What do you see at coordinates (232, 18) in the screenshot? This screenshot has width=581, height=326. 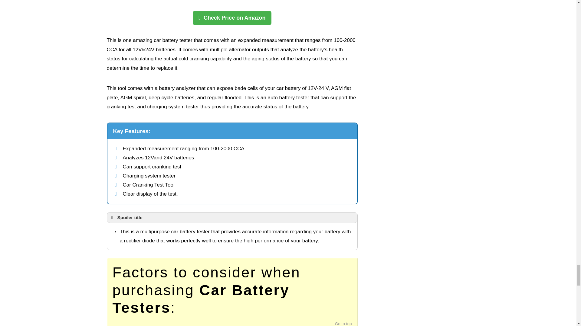 I see `  Check Price on Amazon` at bounding box center [232, 18].